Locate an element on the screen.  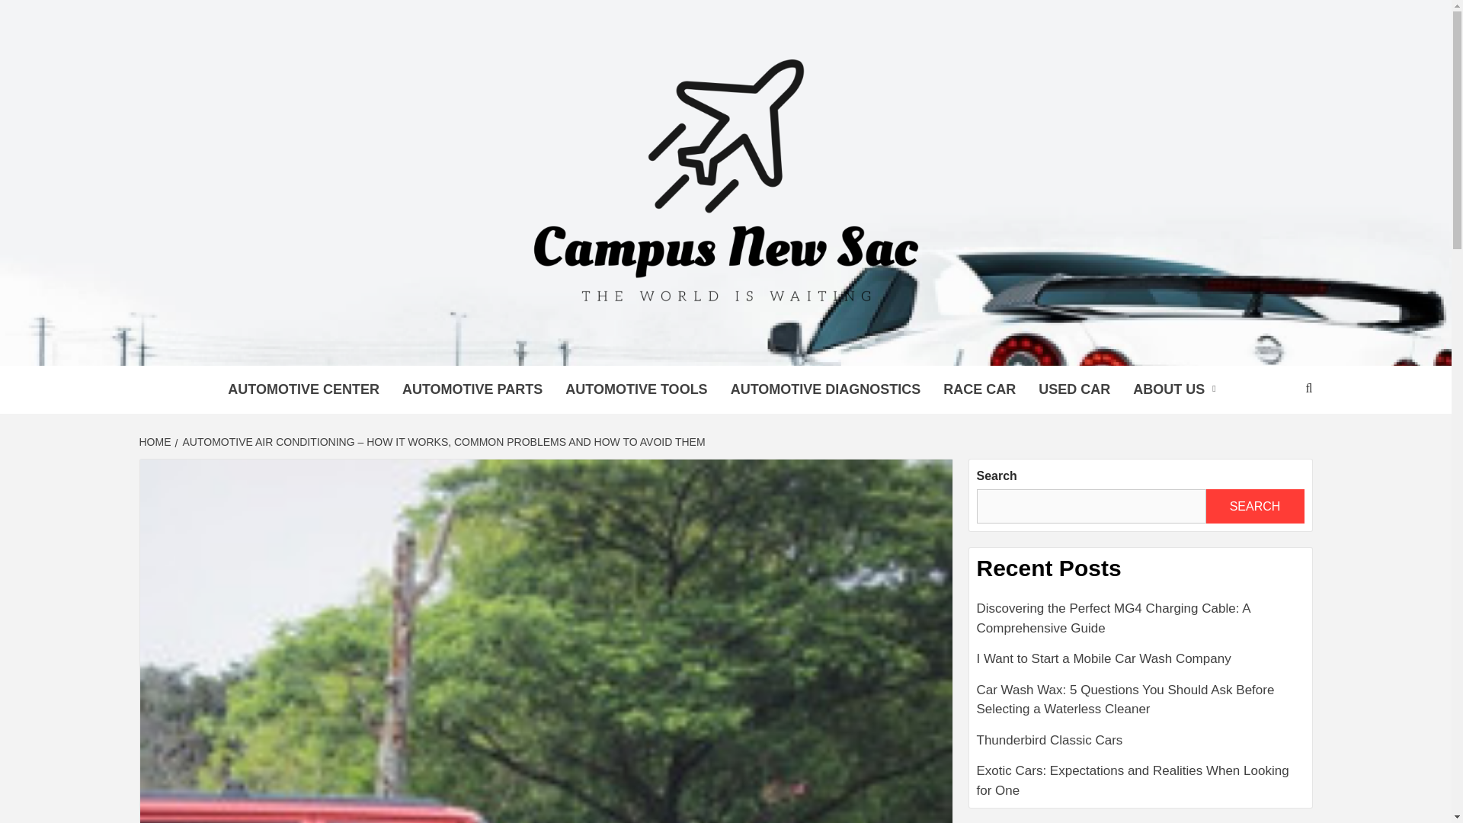
USED CAR is located at coordinates (1074, 389).